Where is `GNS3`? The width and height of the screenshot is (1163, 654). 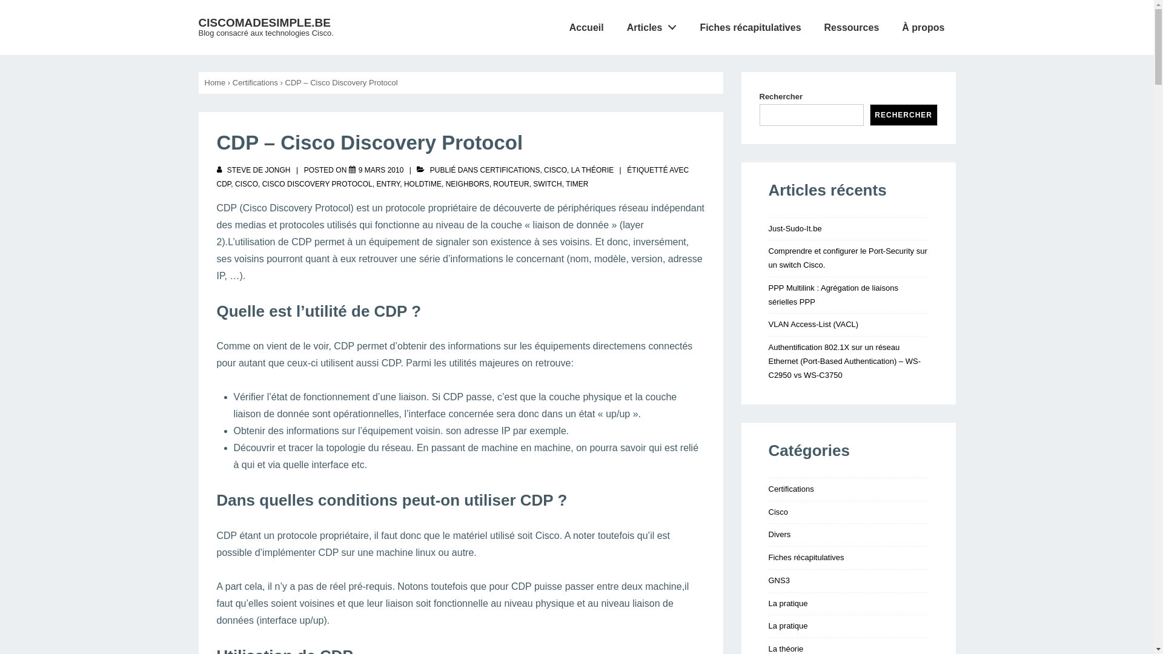
GNS3 is located at coordinates (779, 580).